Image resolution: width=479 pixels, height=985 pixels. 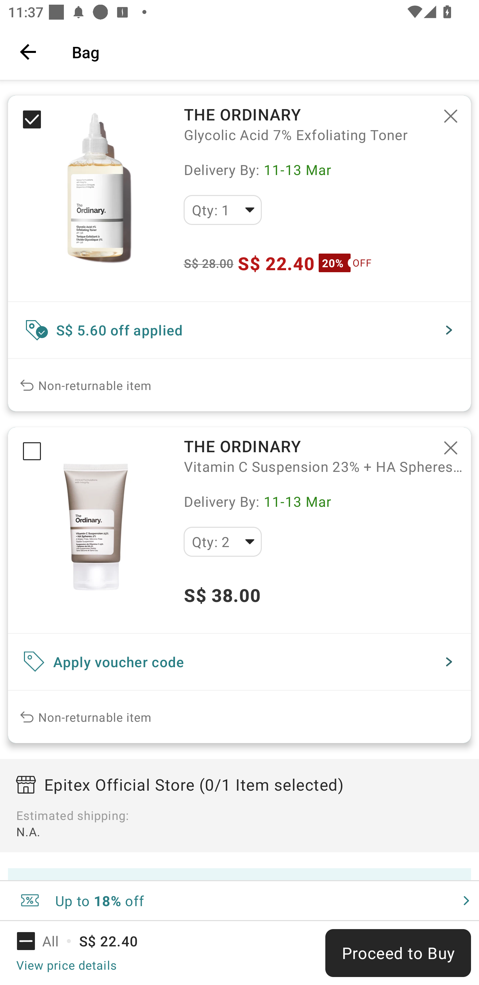 What do you see at coordinates (223, 542) in the screenshot?
I see `Qty: 2` at bounding box center [223, 542].